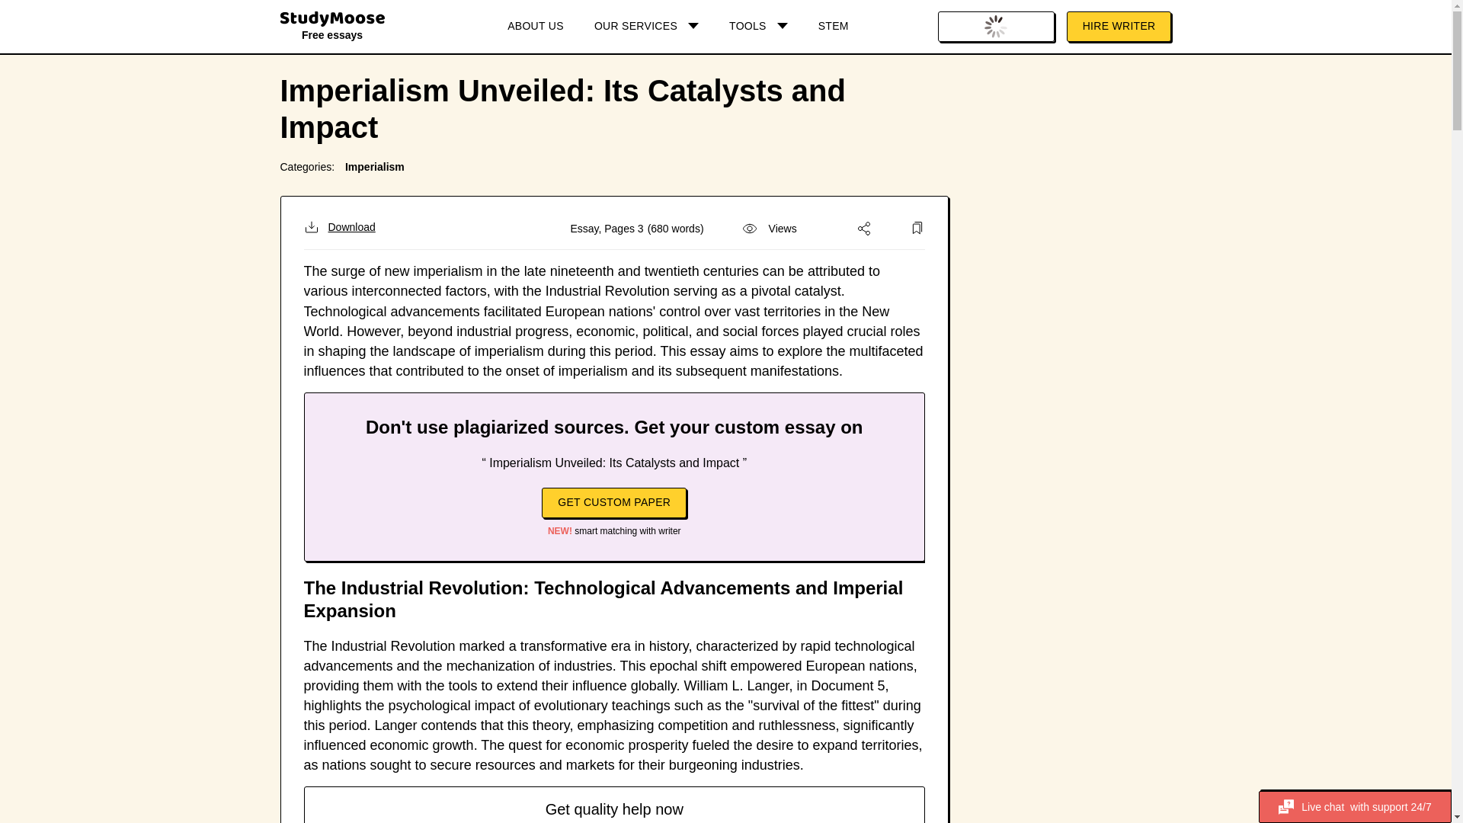  I want to click on ABOUT US, so click(535, 27).